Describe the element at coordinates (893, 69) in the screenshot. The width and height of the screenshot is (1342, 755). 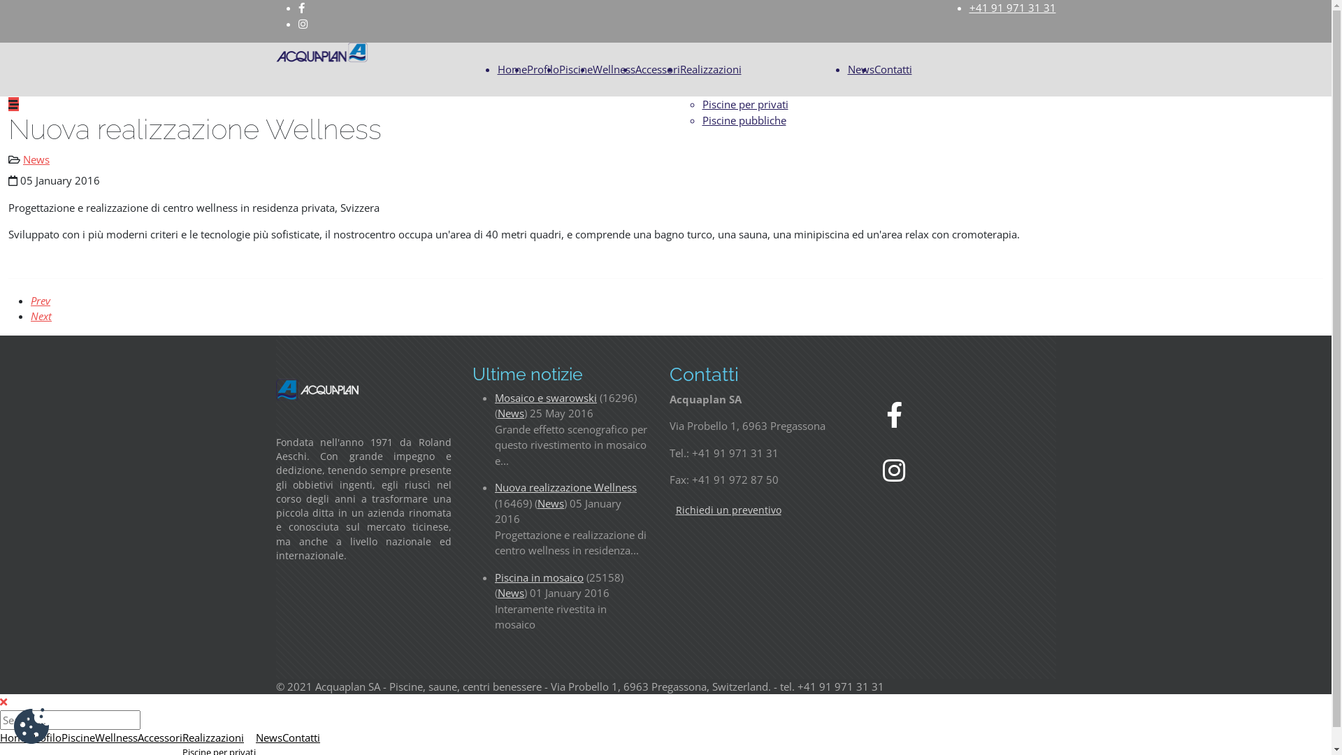
I see `Contatti` at that location.